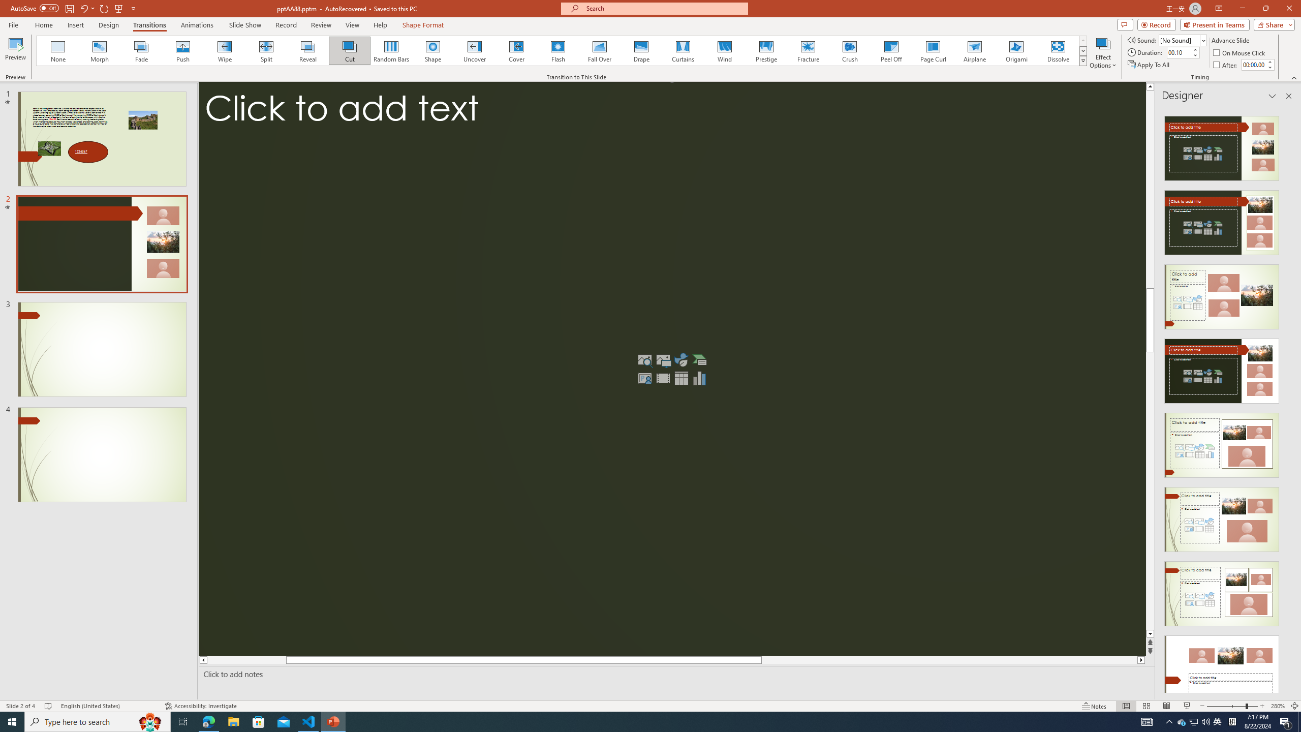  What do you see at coordinates (683, 51) in the screenshot?
I see `Curtains` at bounding box center [683, 51].